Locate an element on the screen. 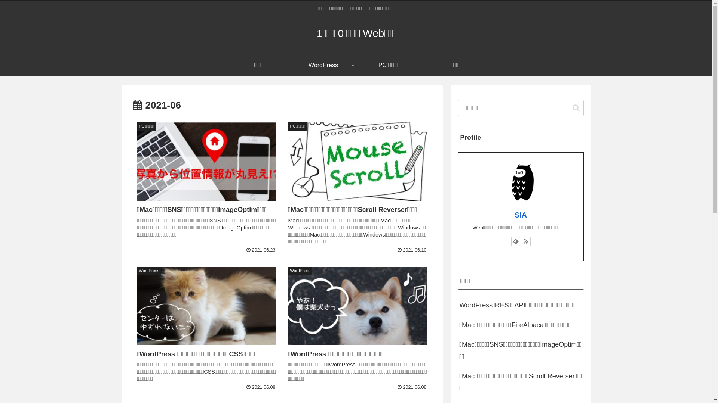 This screenshot has height=403, width=718. WordPress is located at coordinates (323, 65).